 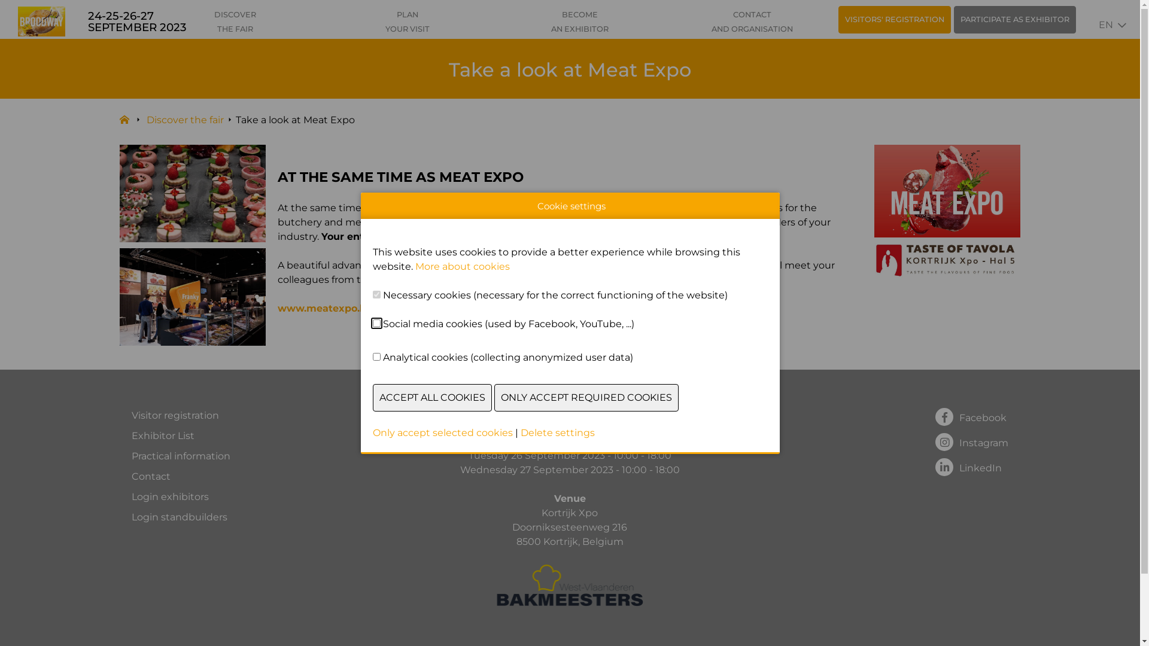 I want to click on More about cookies, so click(x=463, y=267).